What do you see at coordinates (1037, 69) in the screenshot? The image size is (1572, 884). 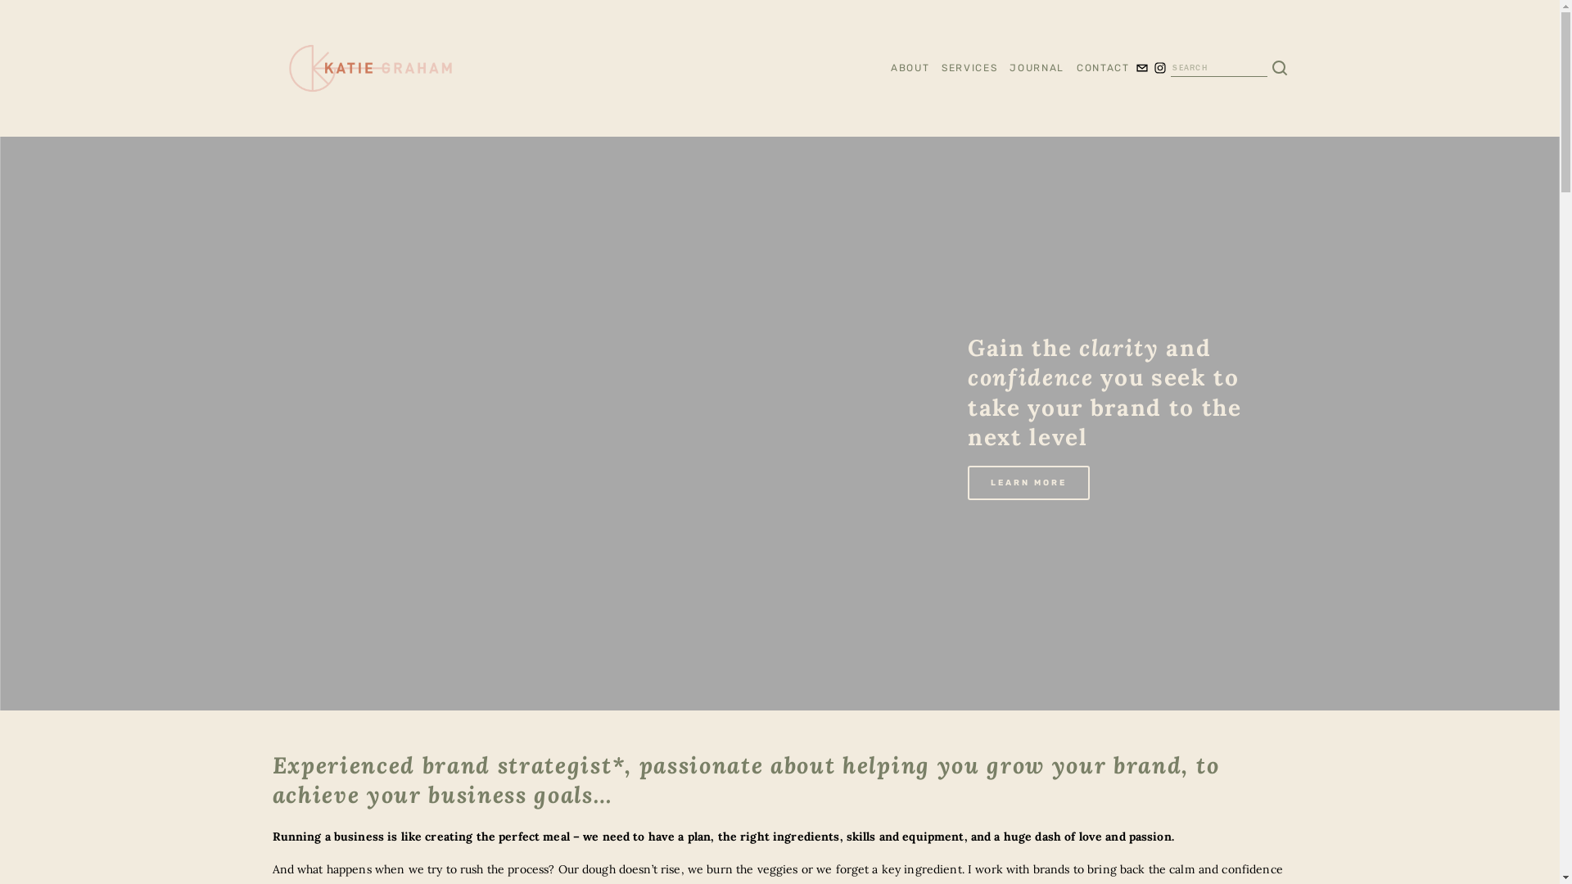 I see `JOURNAL` at bounding box center [1037, 69].